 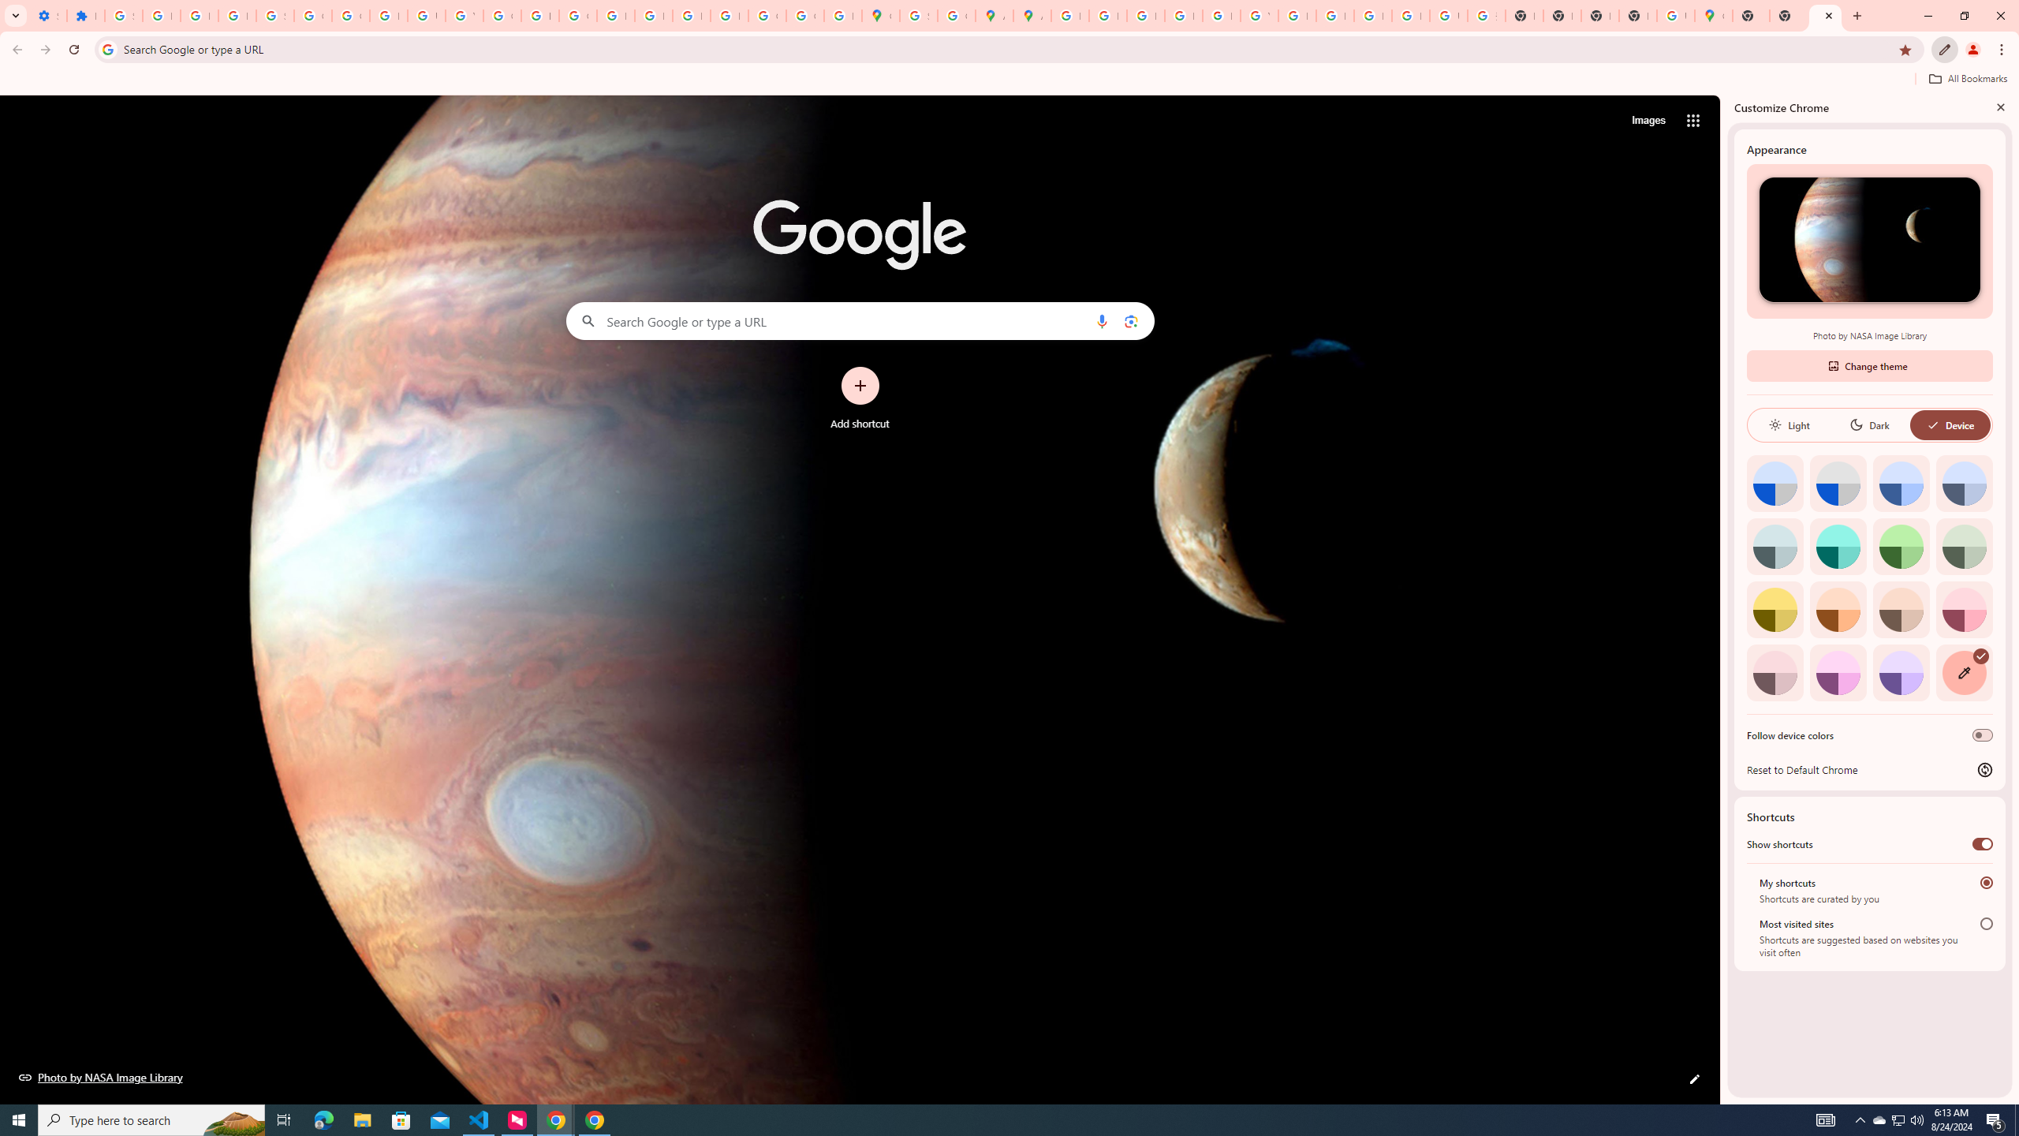 I want to click on Use Google Maps in Space - Google Maps Help, so click(x=1675, y=16).